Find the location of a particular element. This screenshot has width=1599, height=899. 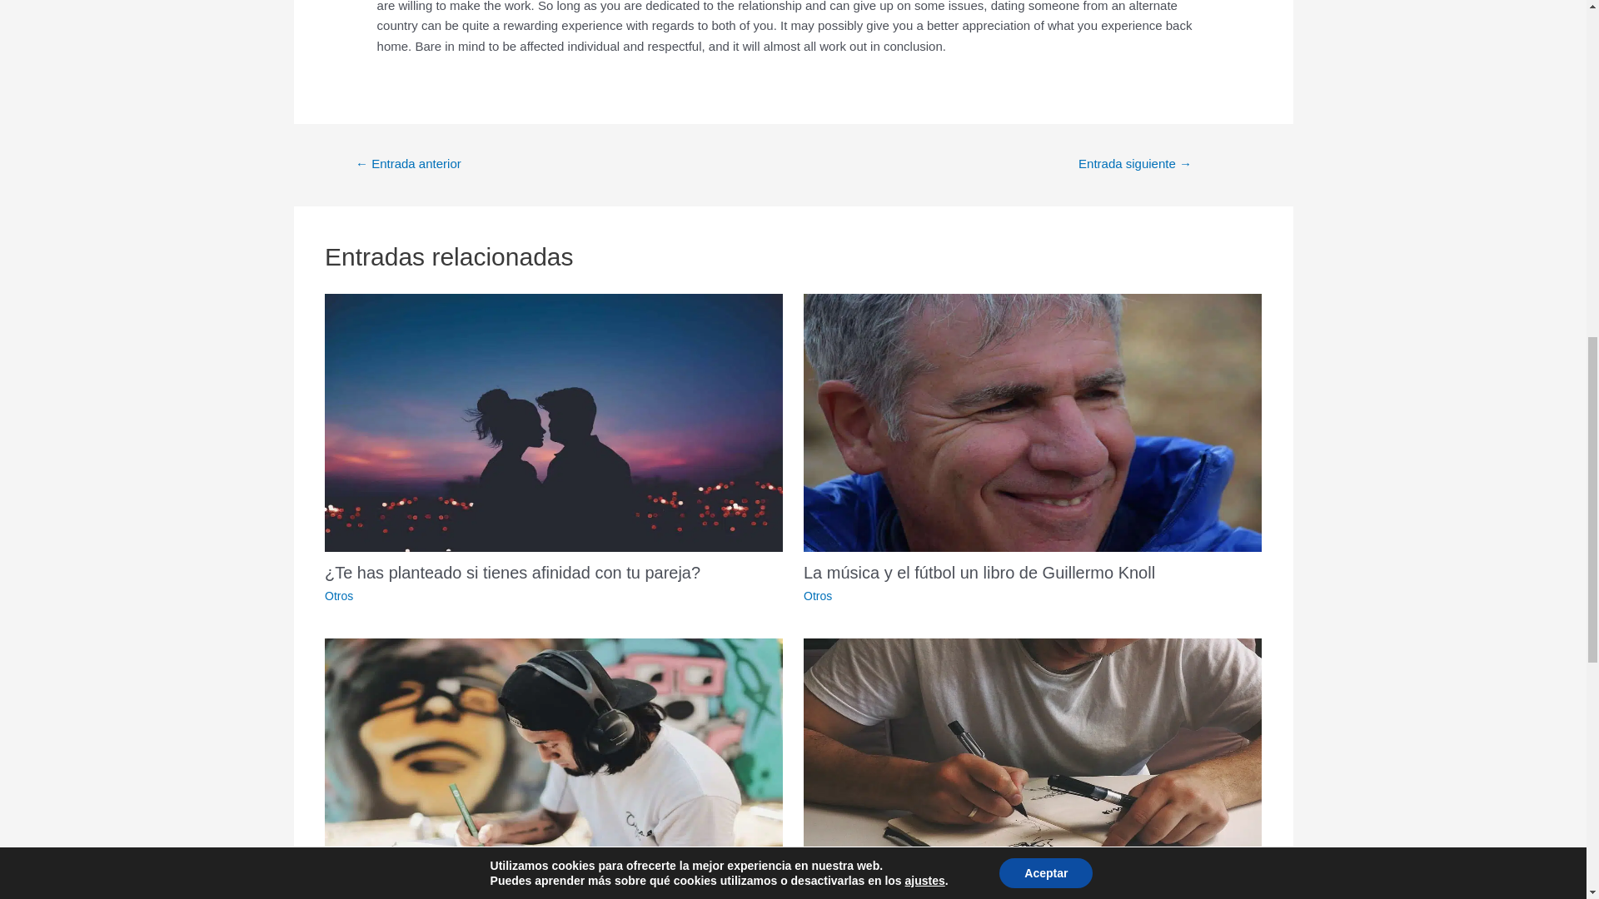

Otros is located at coordinates (338, 596).